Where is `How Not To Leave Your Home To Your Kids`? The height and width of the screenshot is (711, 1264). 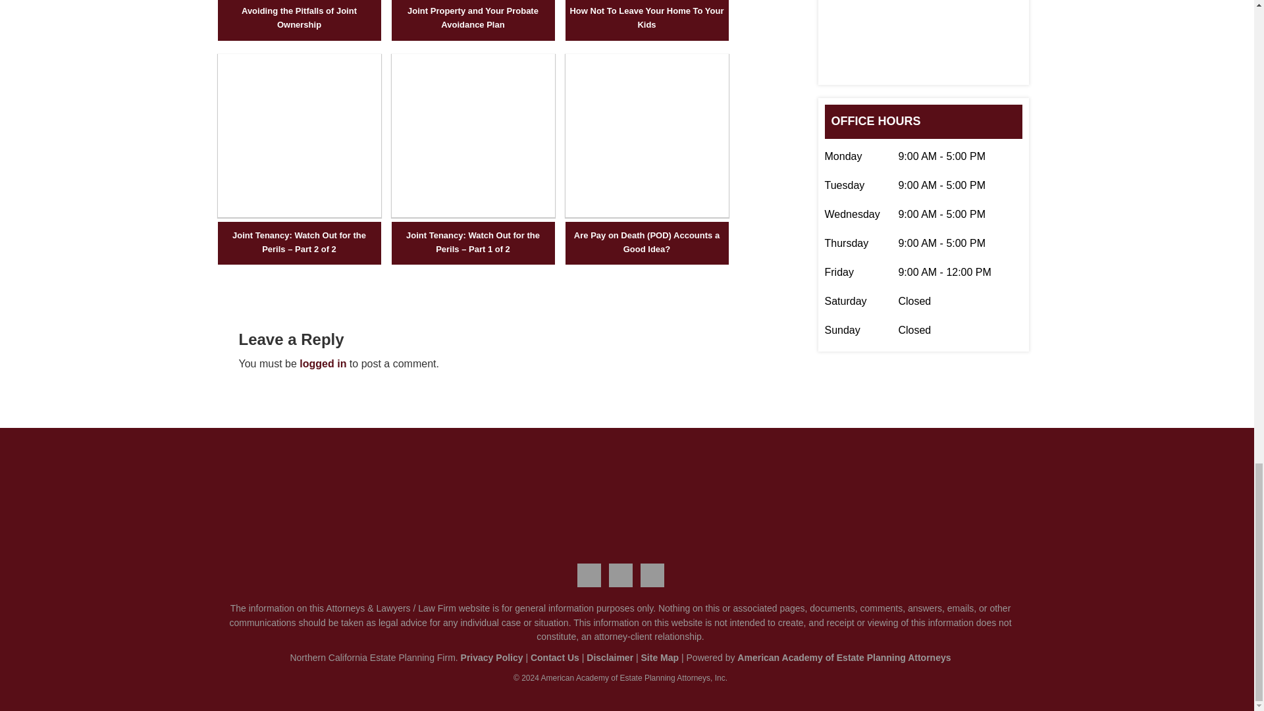
How Not To Leave Your Home To Your Kids is located at coordinates (647, 17).